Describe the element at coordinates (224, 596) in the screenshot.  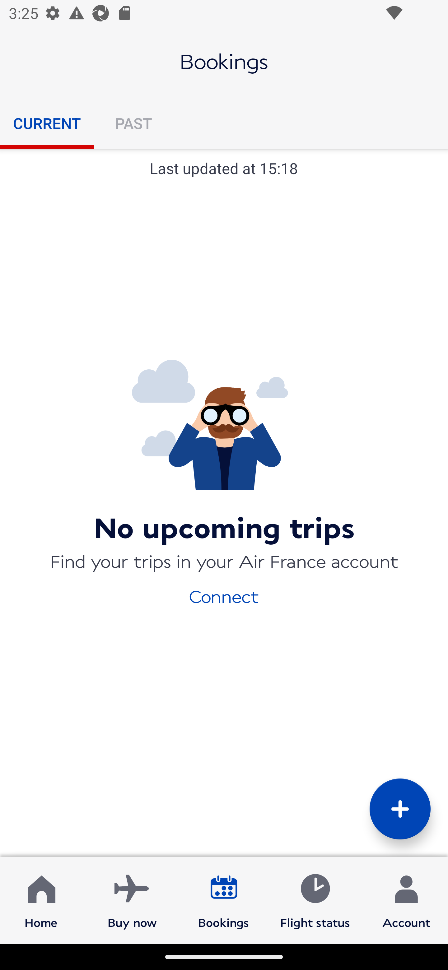
I see `Connect` at that location.